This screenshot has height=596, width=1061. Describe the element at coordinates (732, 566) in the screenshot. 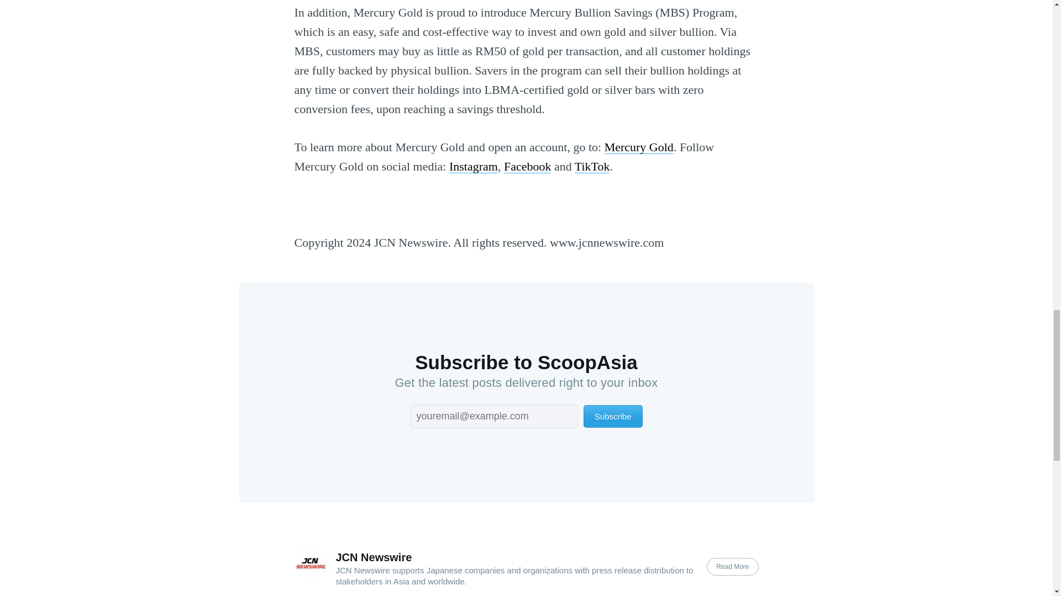

I see `Read More` at that location.